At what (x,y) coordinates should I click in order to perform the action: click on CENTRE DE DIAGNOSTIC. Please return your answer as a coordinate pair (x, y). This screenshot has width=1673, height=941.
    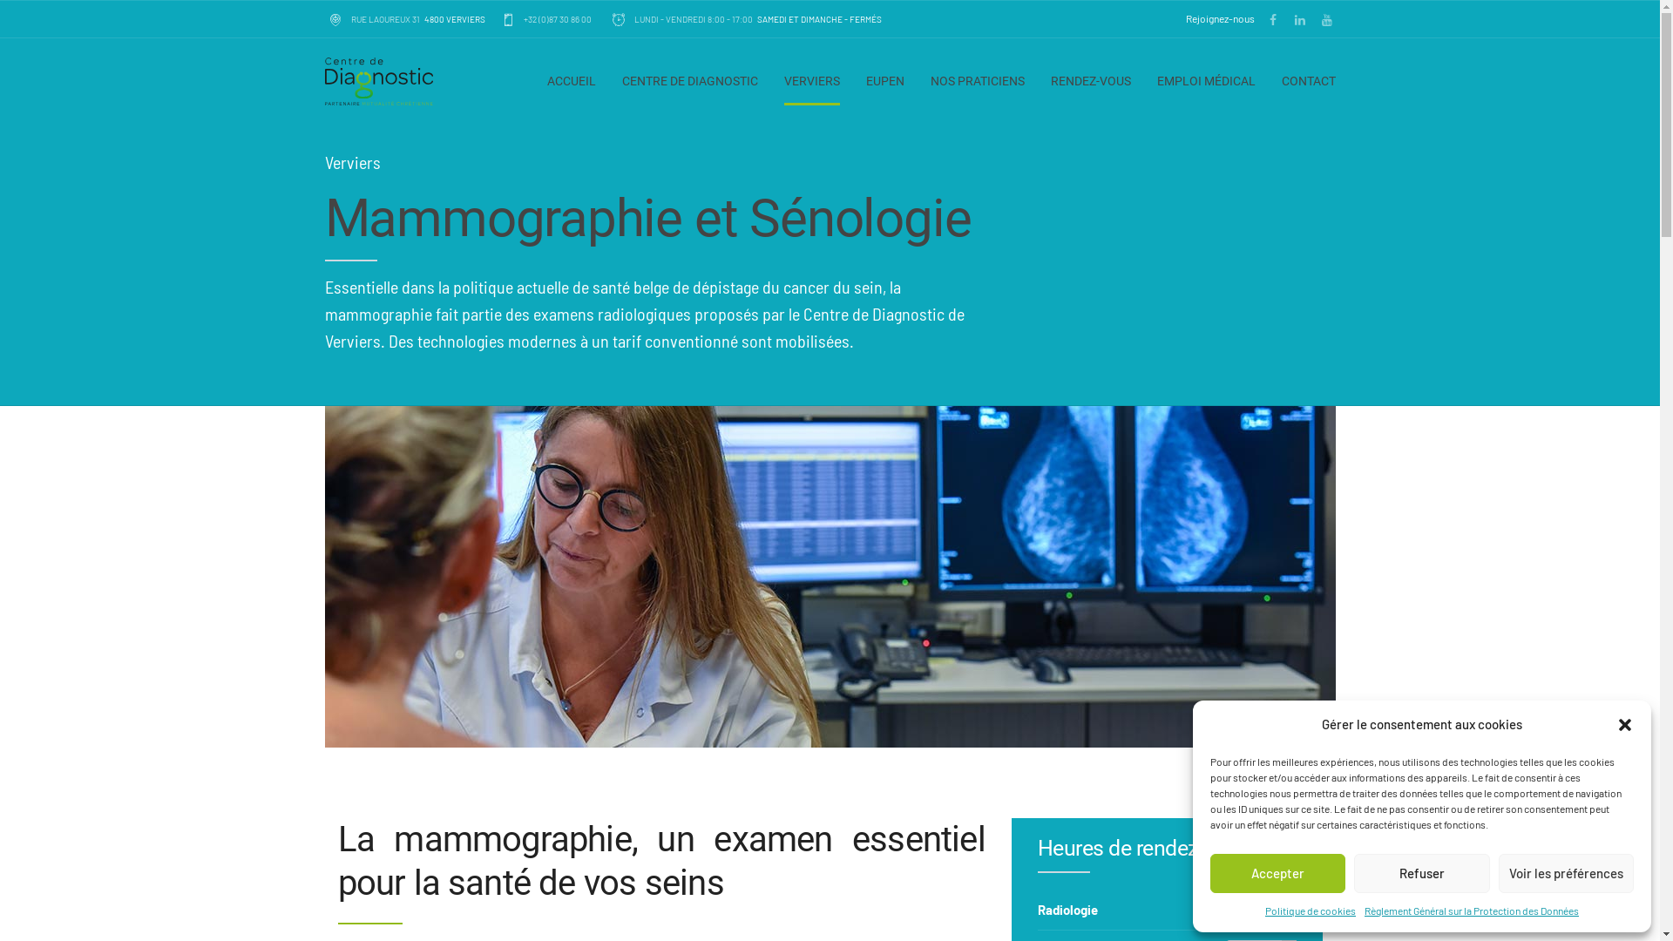
    Looking at the image, I should click on (690, 82).